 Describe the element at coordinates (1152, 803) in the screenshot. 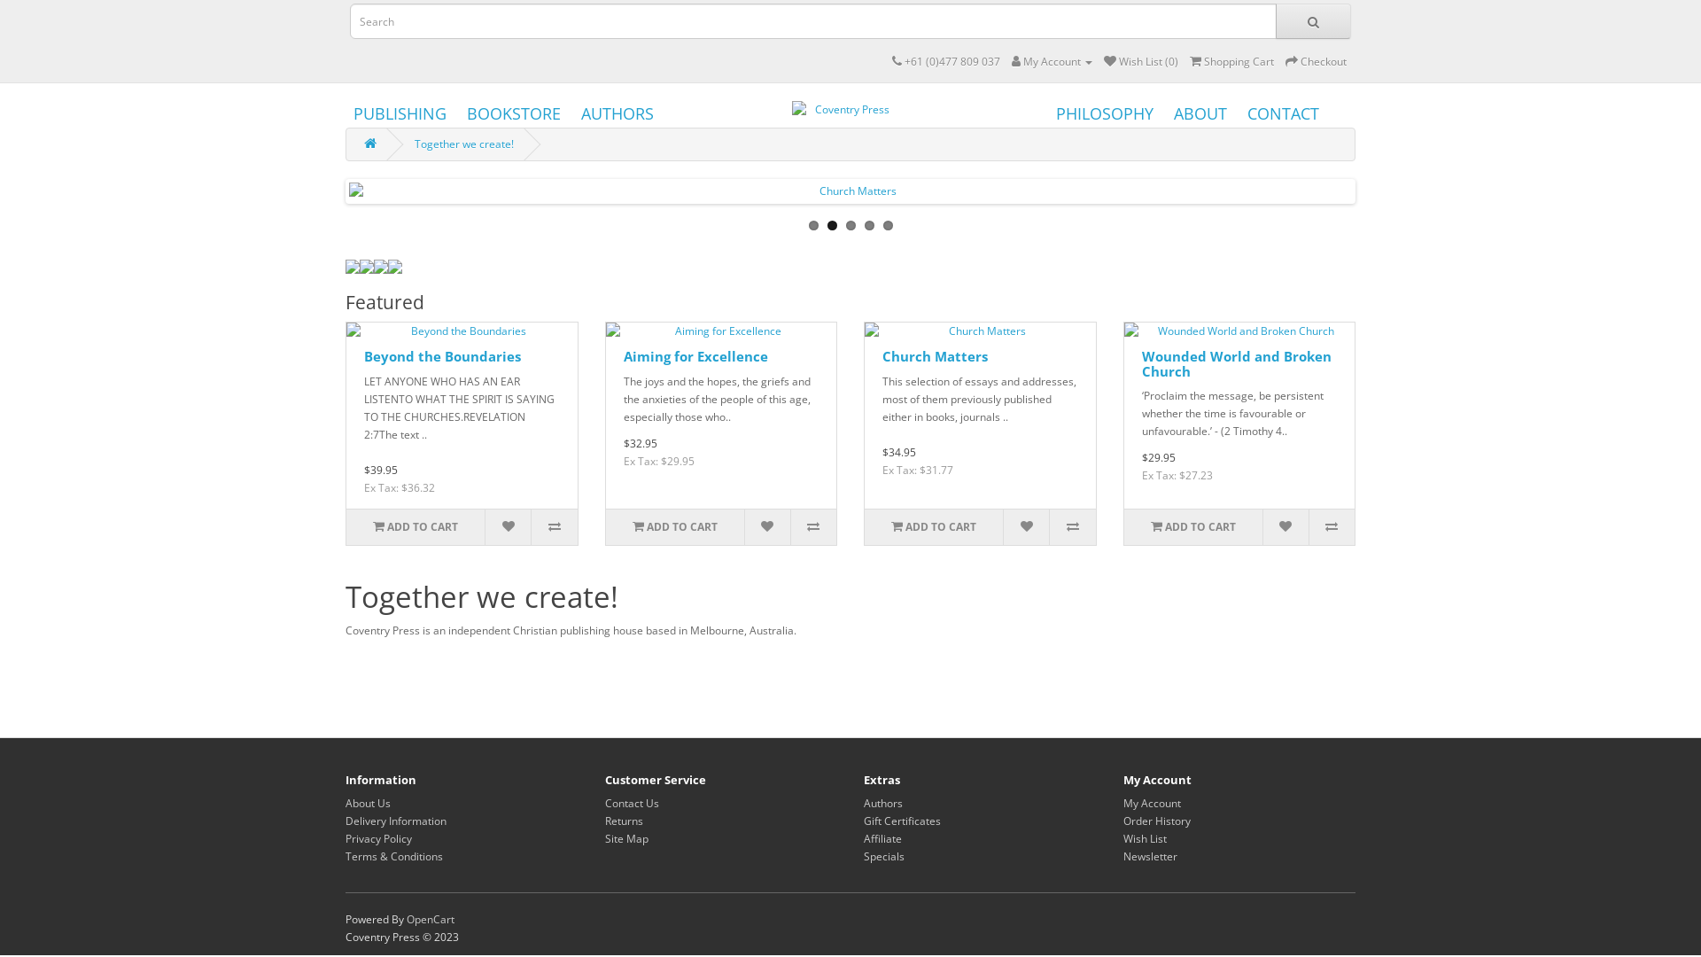

I see `My Account` at that location.